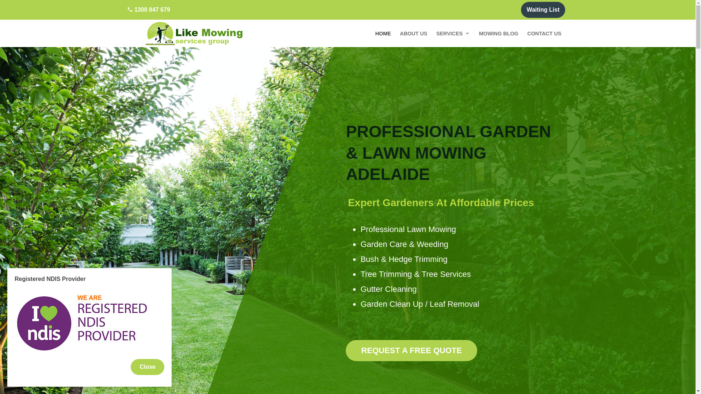 Image resolution: width=701 pixels, height=394 pixels. I want to click on Waiting List, so click(543, 10).